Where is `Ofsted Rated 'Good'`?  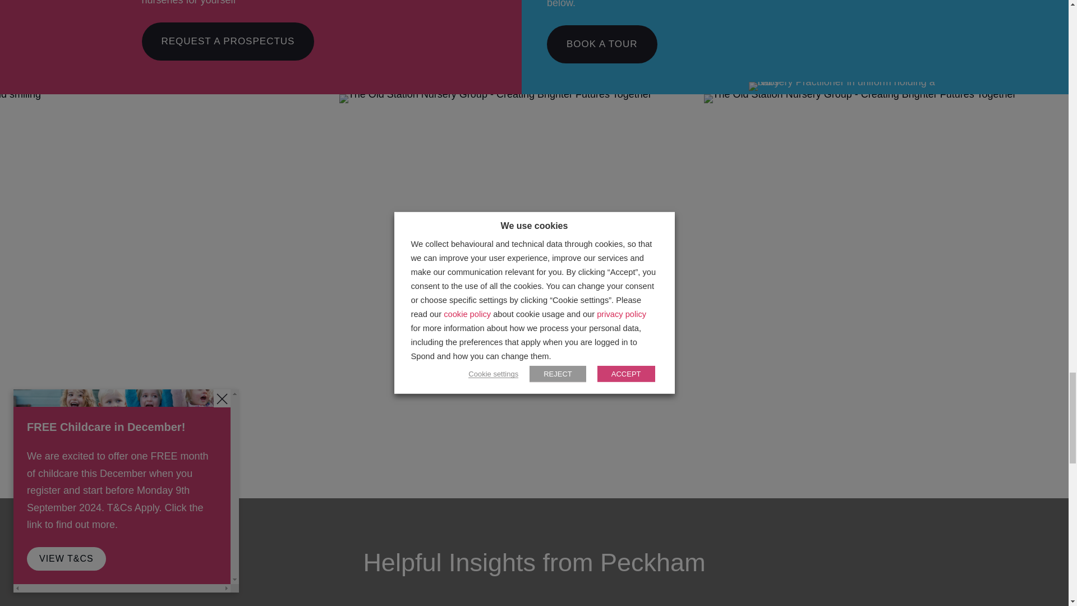
Ofsted Rated 'Good' is located at coordinates (154, 450).